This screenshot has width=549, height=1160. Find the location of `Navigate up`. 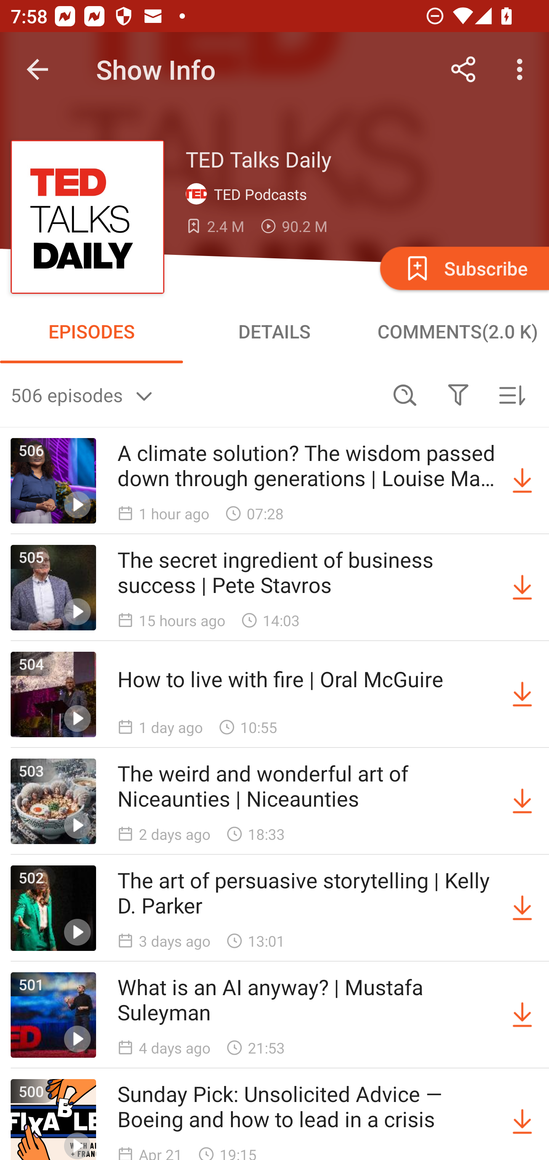

Navigate up is located at coordinates (37, 69).